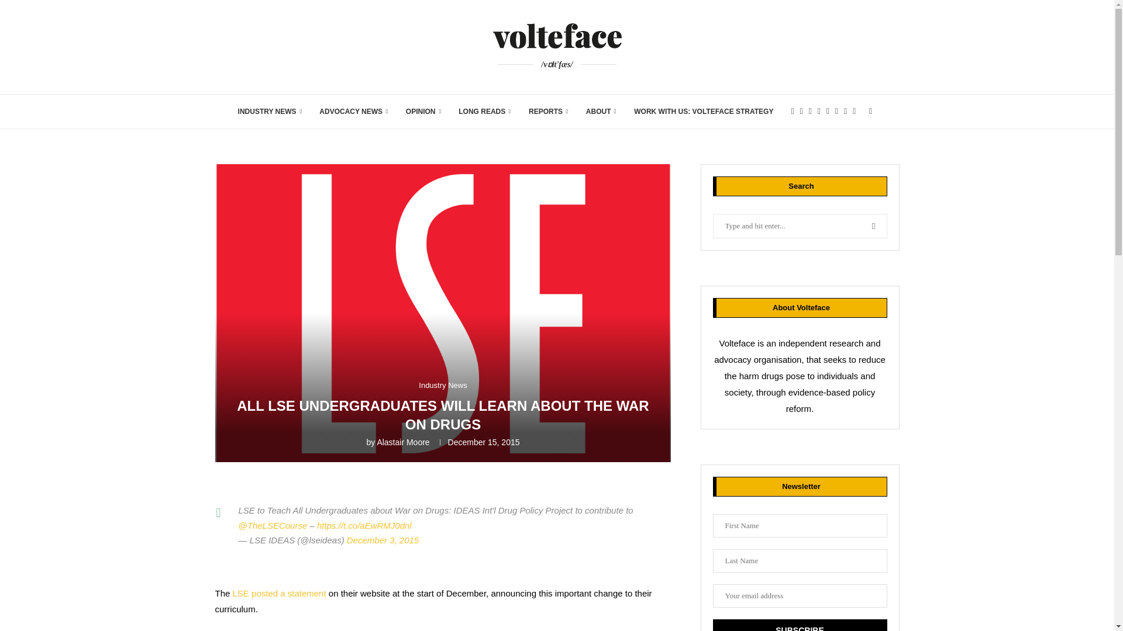  What do you see at coordinates (423, 112) in the screenshot?
I see `OPINION` at bounding box center [423, 112].